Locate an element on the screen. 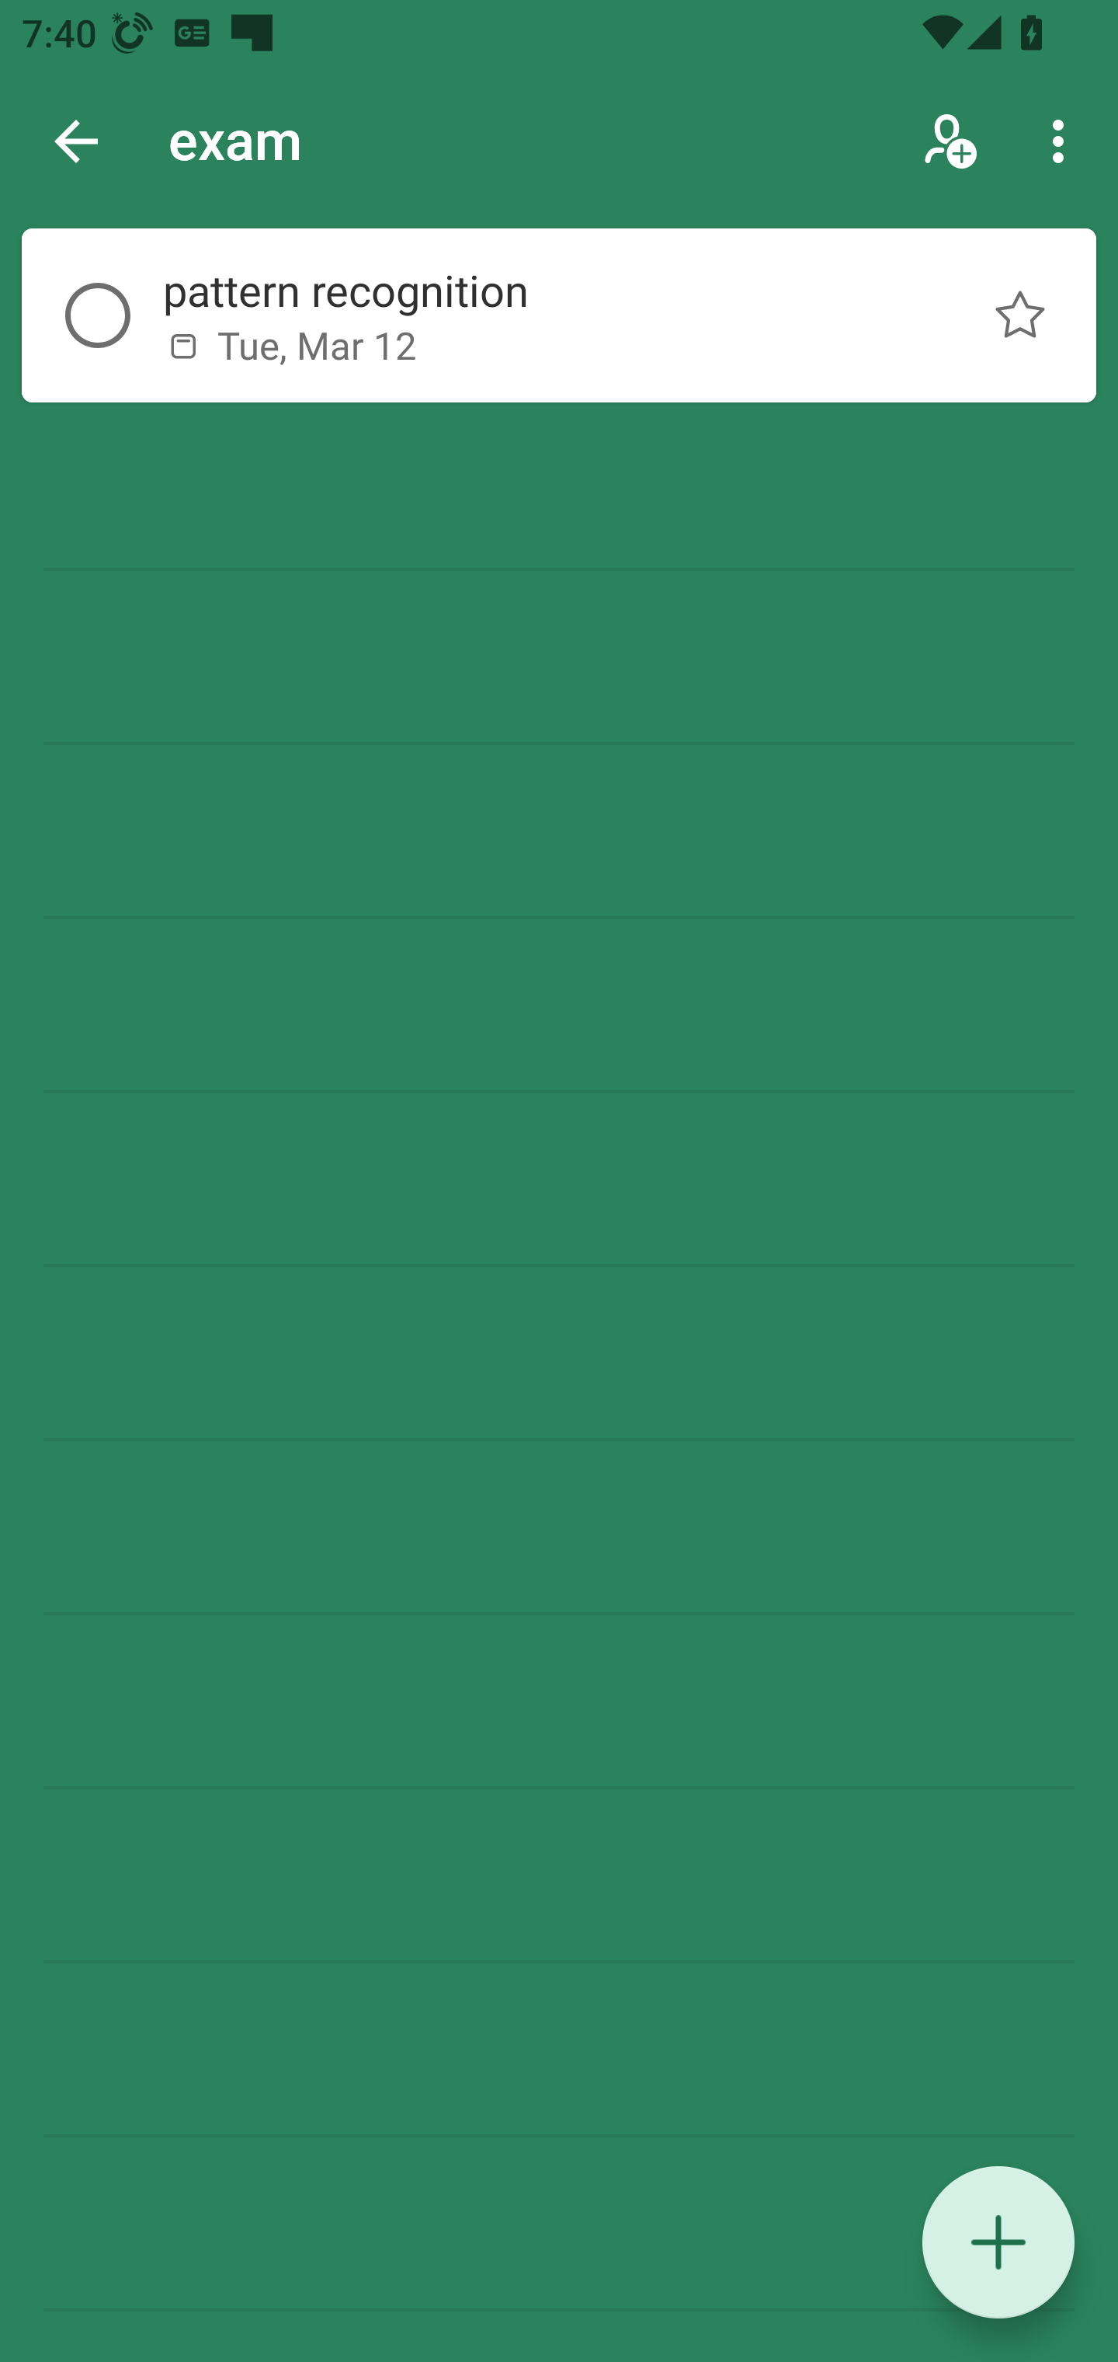 This screenshot has width=1118, height=2362. testappium002@outlook.com Enter search is located at coordinates (279, 141).